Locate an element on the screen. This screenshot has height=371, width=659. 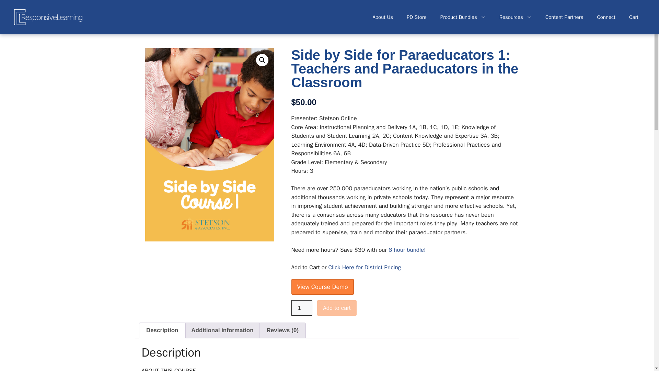
1 is located at coordinates (302, 308).